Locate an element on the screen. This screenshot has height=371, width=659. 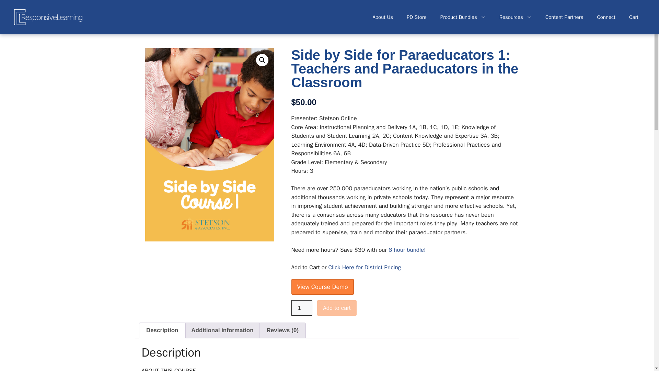
1 is located at coordinates (302, 308).